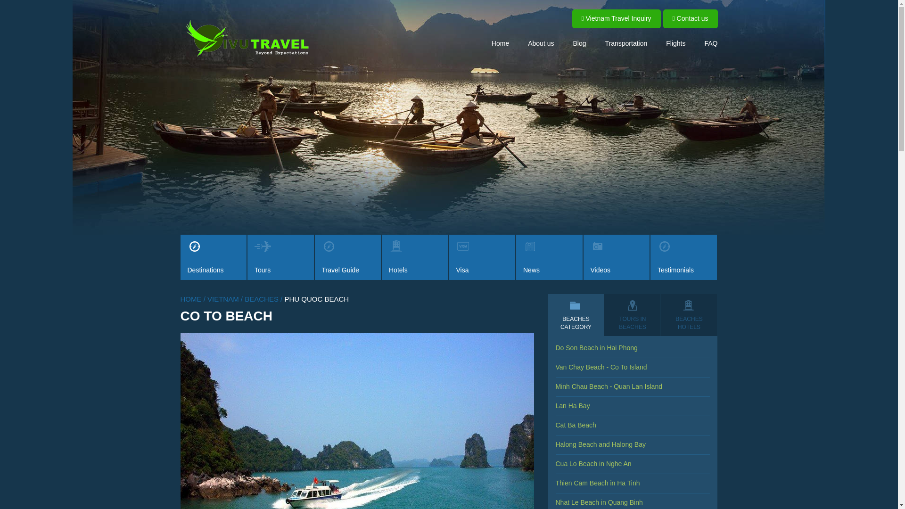 The width and height of the screenshot is (905, 509). What do you see at coordinates (579, 43) in the screenshot?
I see `Blog` at bounding box center [579, 43].